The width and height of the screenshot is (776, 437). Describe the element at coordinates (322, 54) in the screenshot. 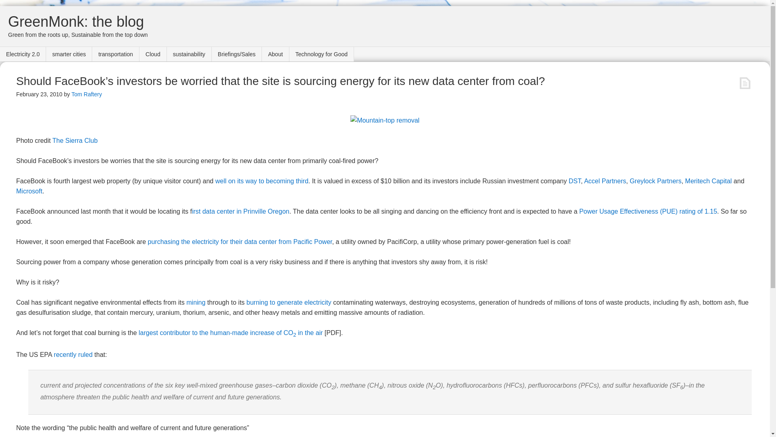

I see `Technology for Good` at that location.